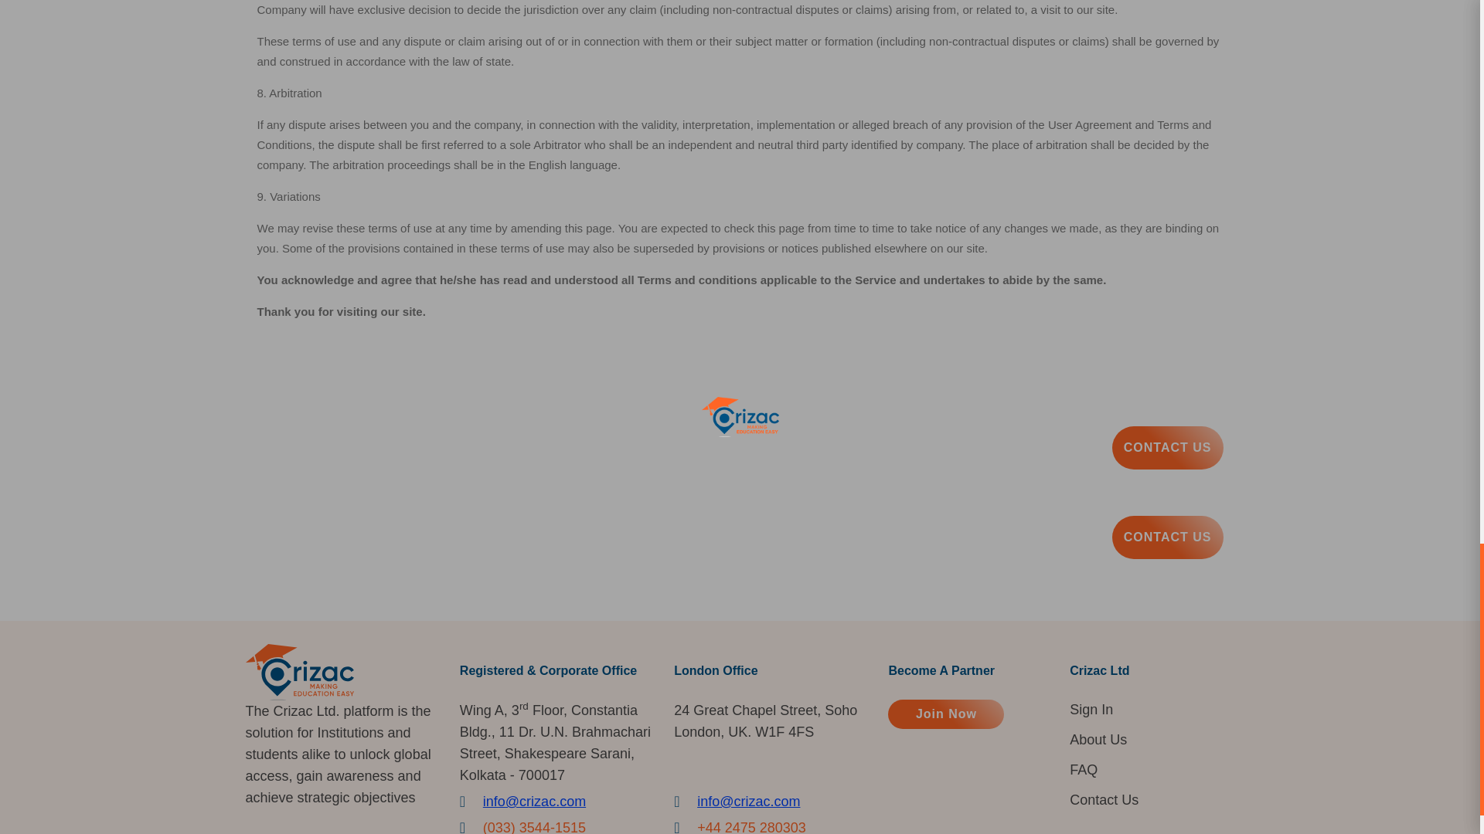 The image size is (1484, 834). What do you see at coordinates (1167, 448) in the screenshot?
I see `CONTACT US` at bounding box center [1167, 448].